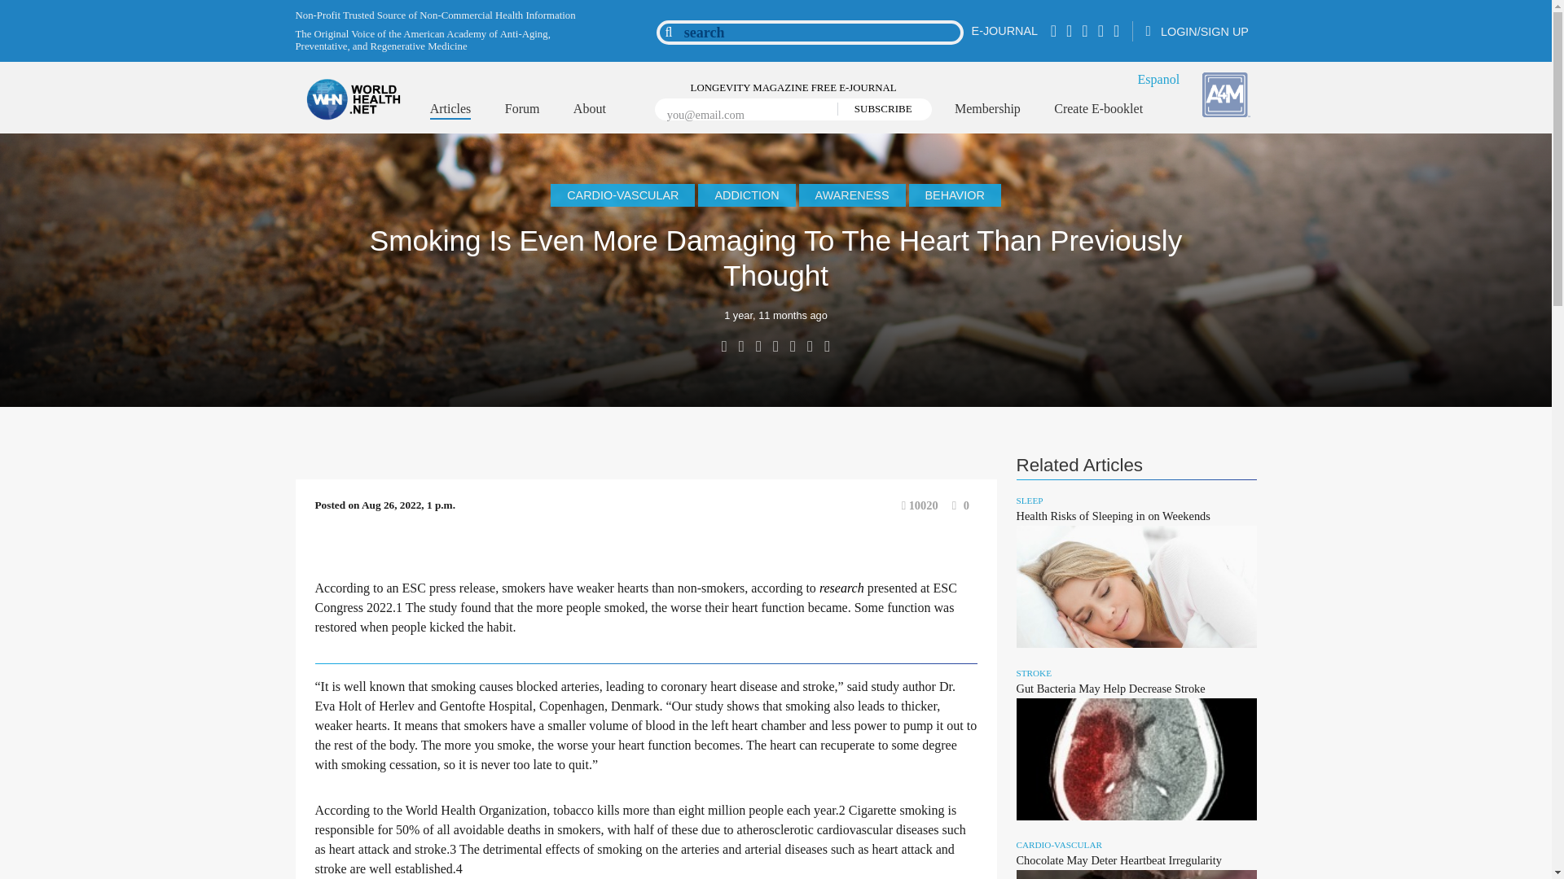 The image size is (1564, 879). I want to click on Membership, so click(987, 109).